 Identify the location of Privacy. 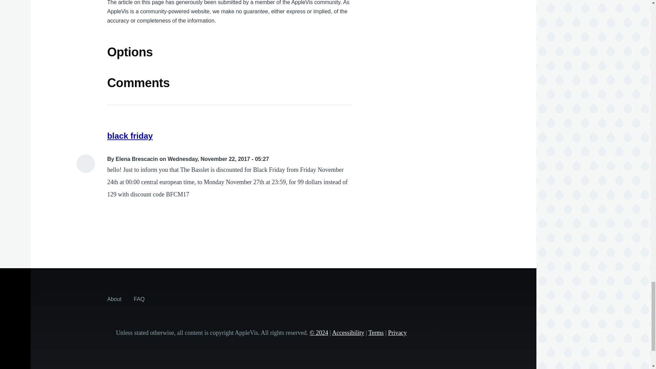
(397, 333).